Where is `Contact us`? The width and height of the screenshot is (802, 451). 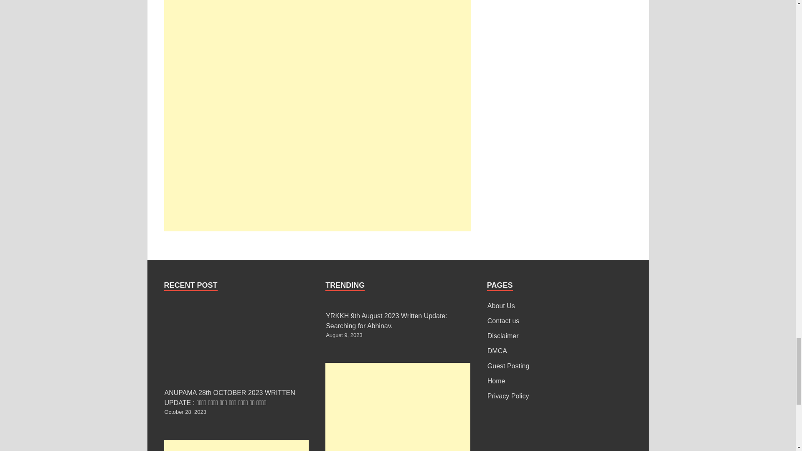 Contact us is located at coordinates (503, 321).